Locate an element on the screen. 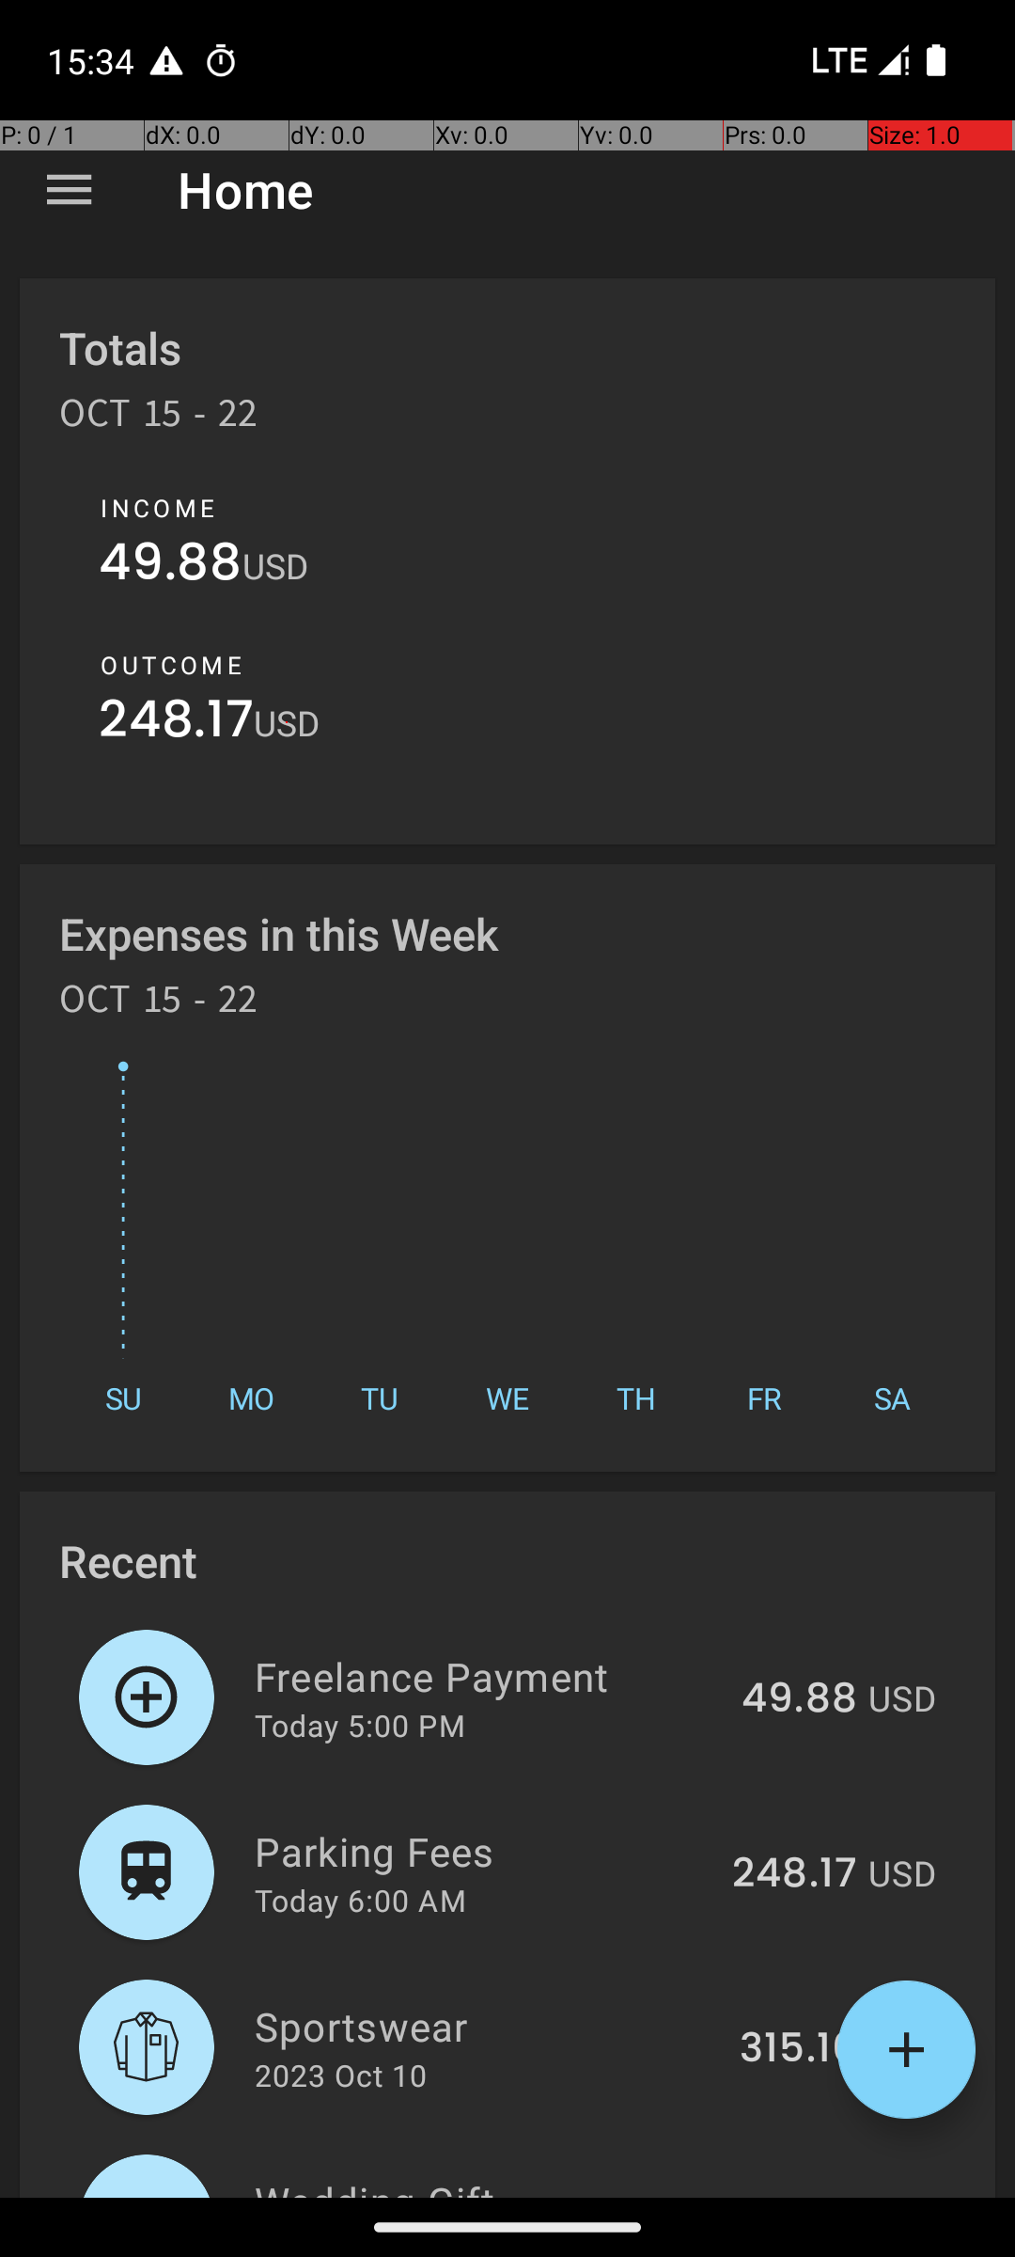 The height and width of the screenshot is (2257, 1015). Today 5:00 PM is located at coordinates (360, 1725).